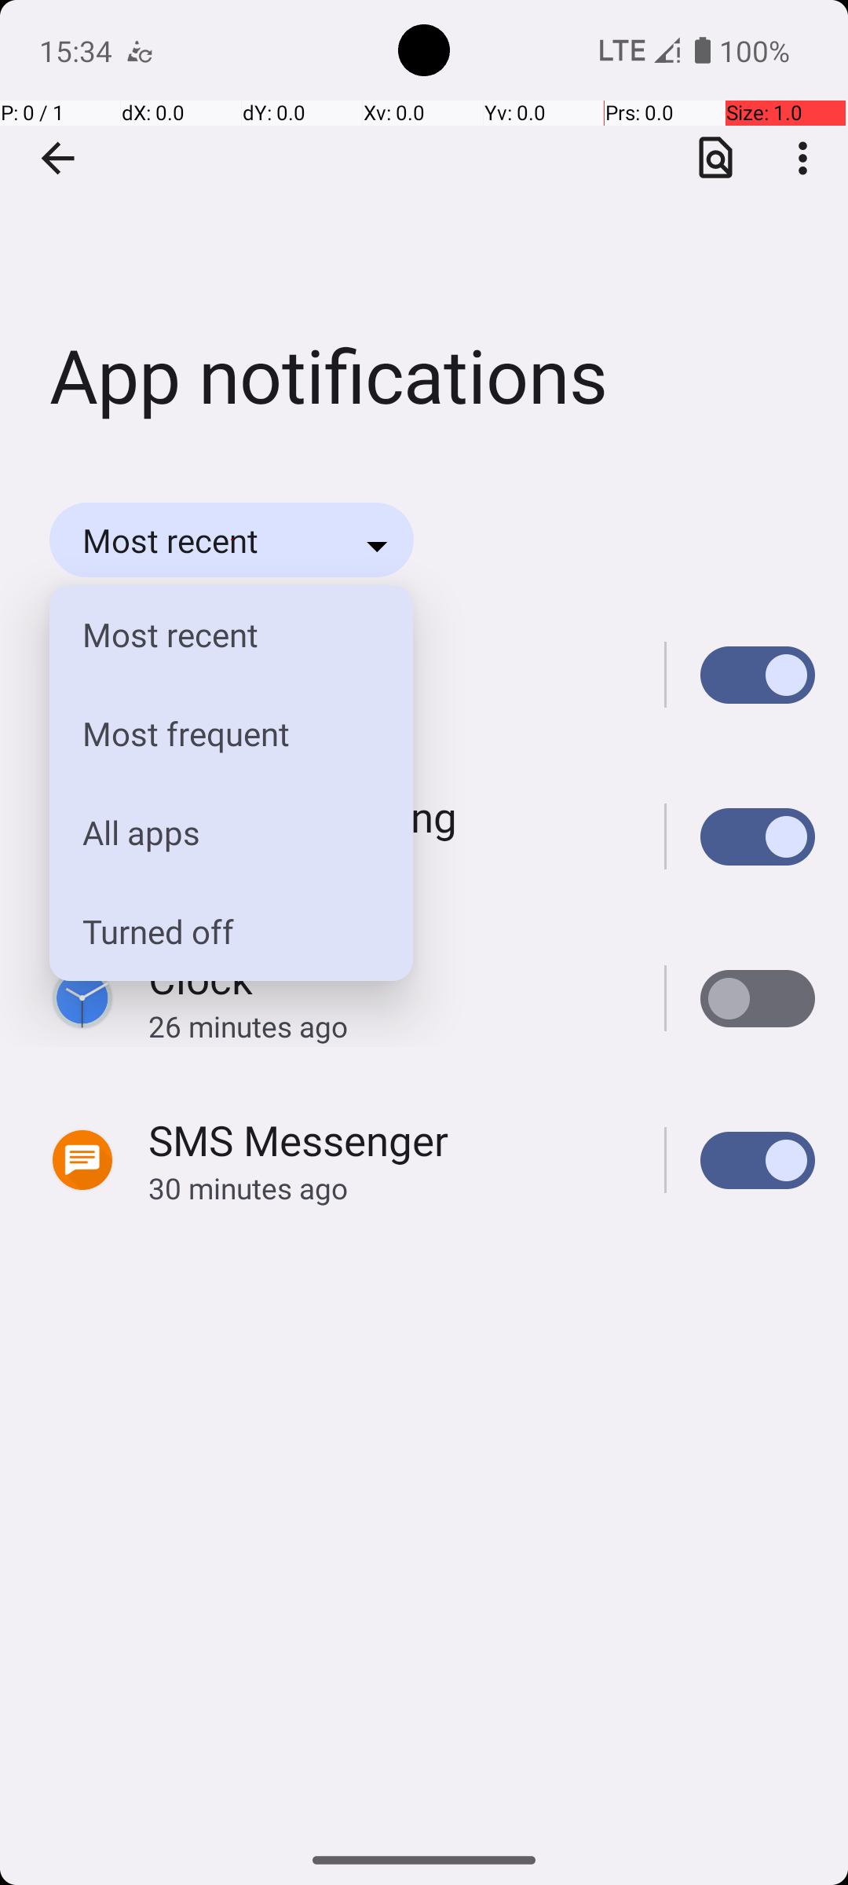 The image size is (848, 1885). I want to click on Most recent, so click(219, 635).